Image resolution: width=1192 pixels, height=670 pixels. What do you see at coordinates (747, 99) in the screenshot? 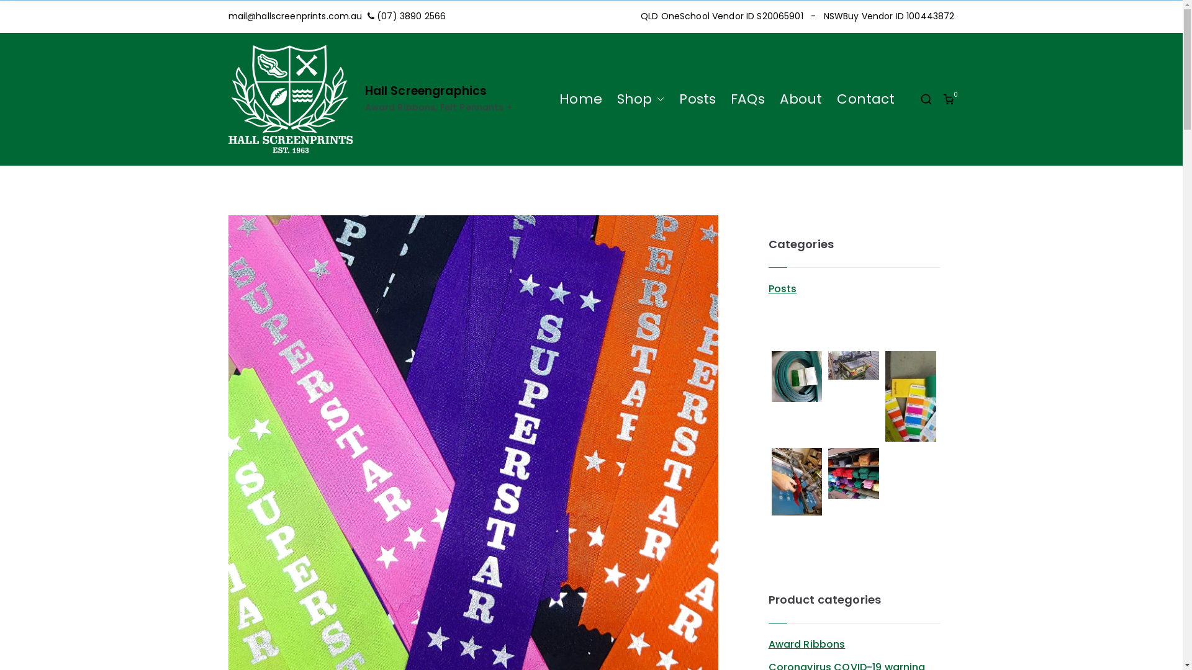
I see `FAQs` at bounding box center [747, 99].